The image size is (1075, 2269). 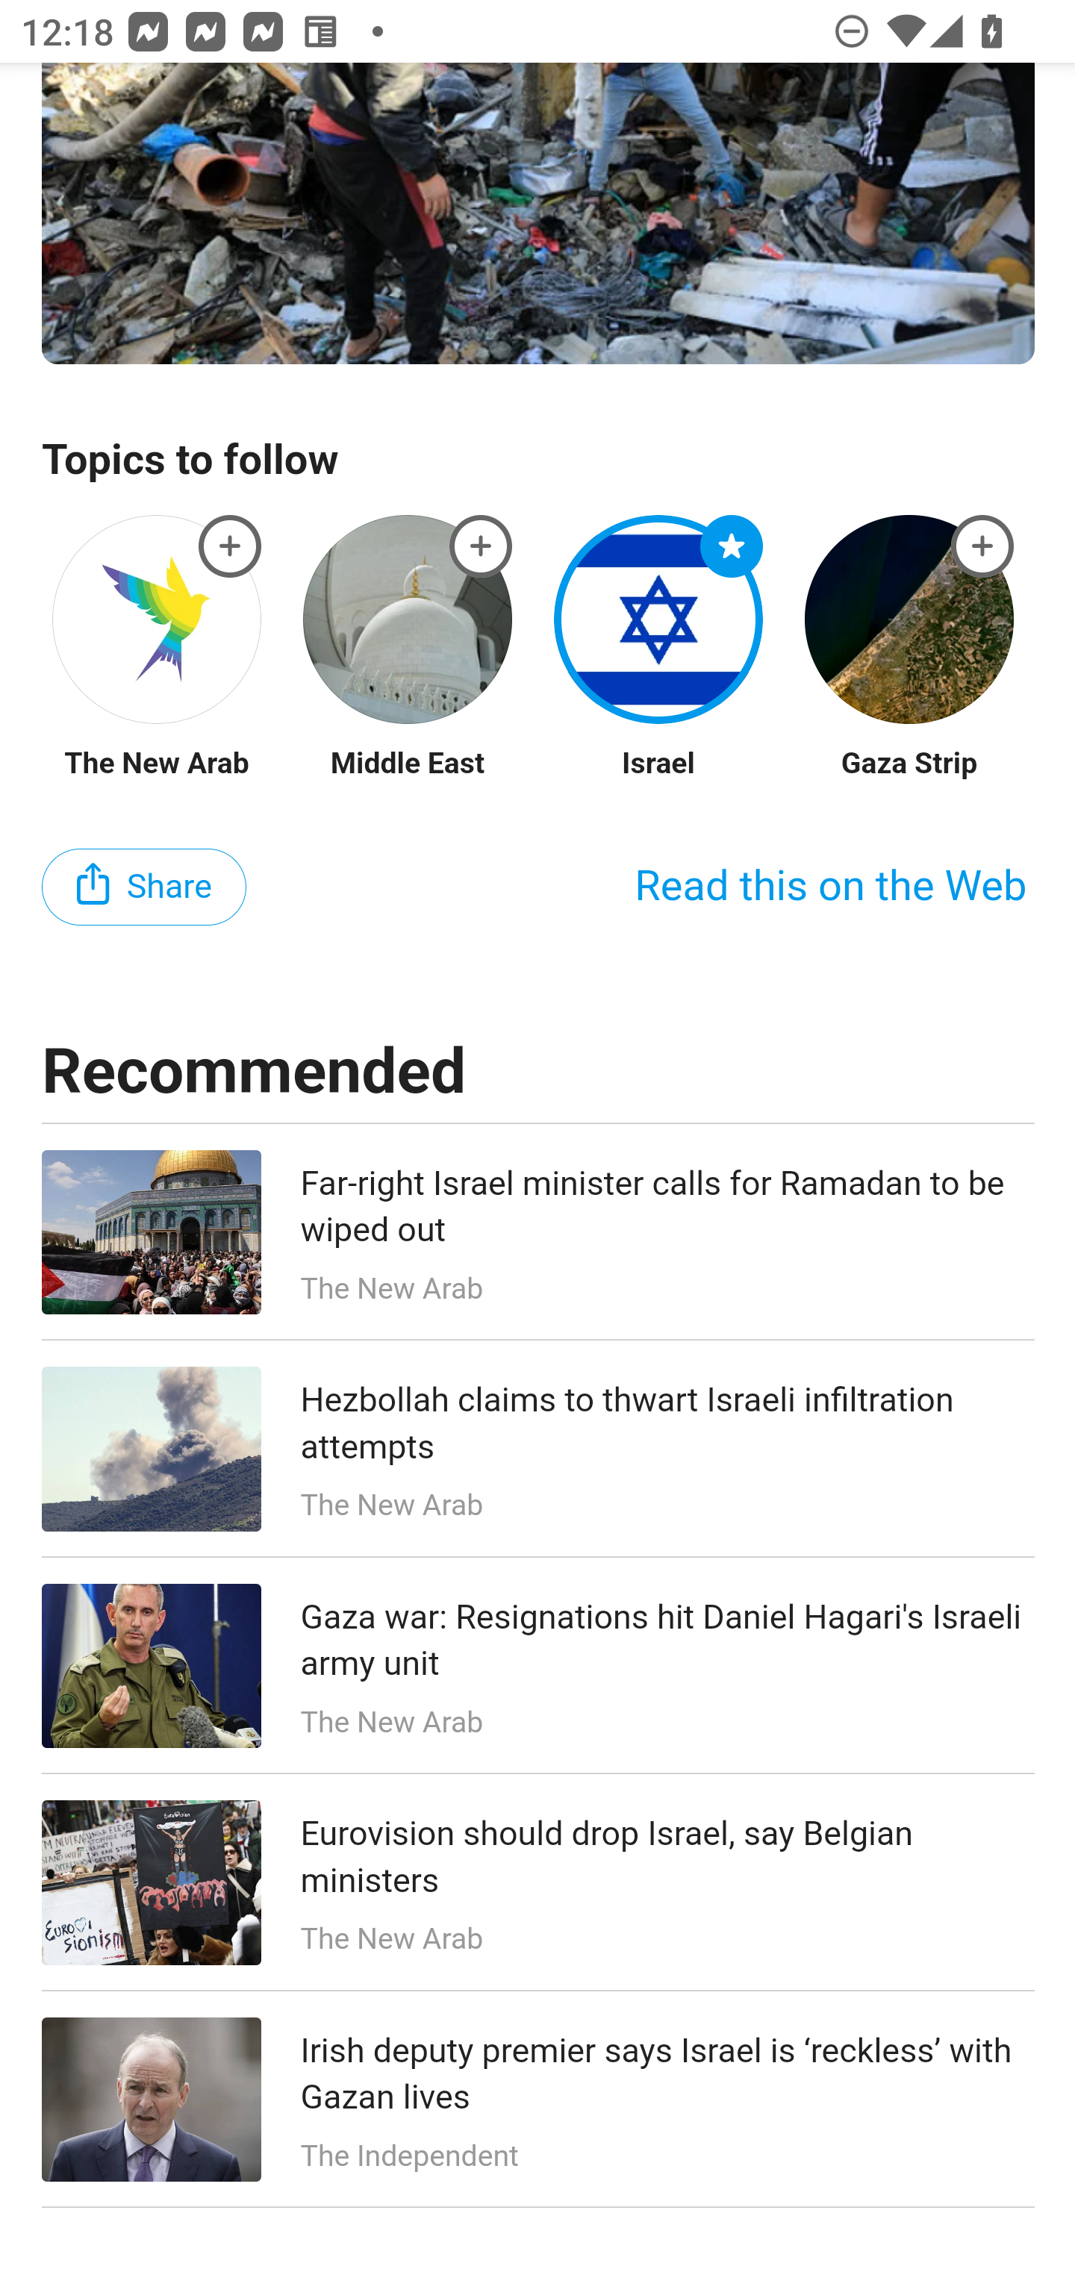 What do you see at coordinates (407, 764) in the screenshot?
I see `Middle East` at bounding box center [407, 764].